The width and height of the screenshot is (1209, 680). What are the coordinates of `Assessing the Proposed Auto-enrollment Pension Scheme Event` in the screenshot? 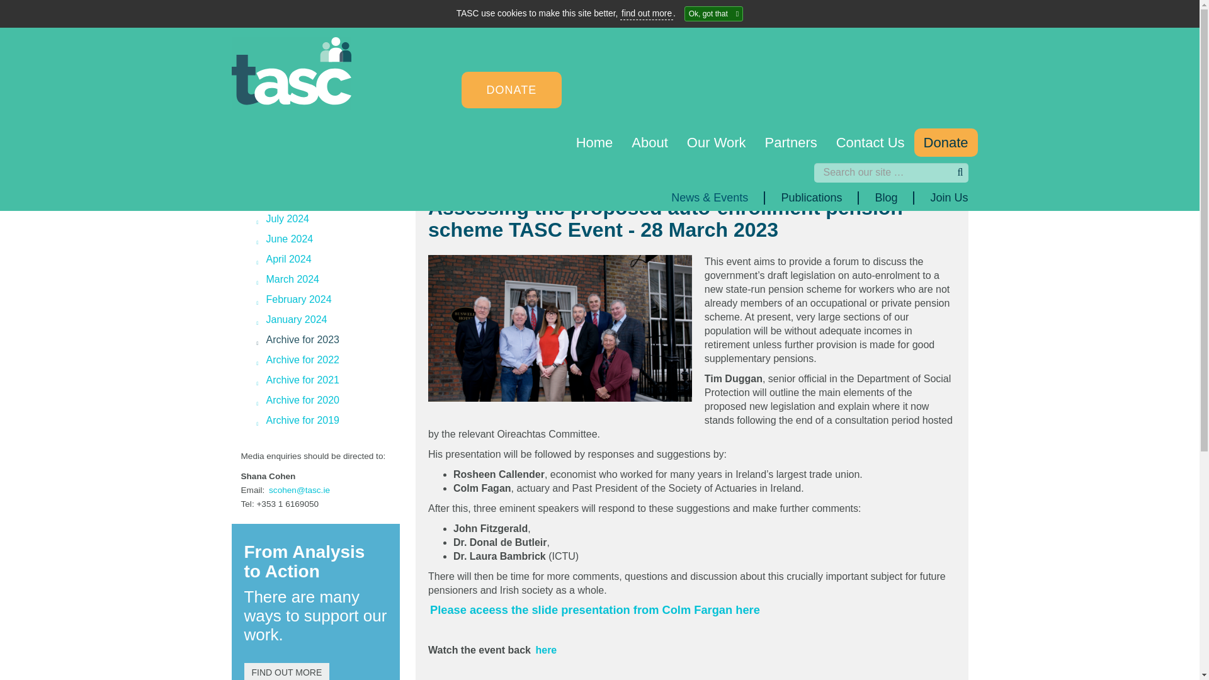 It's located at (545, 650).